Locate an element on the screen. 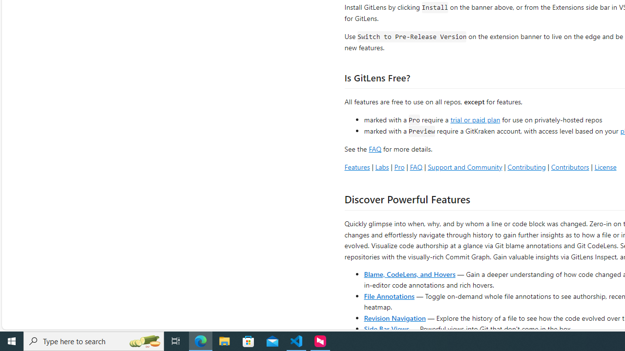  Contributing is located at coordinates (526, 167).